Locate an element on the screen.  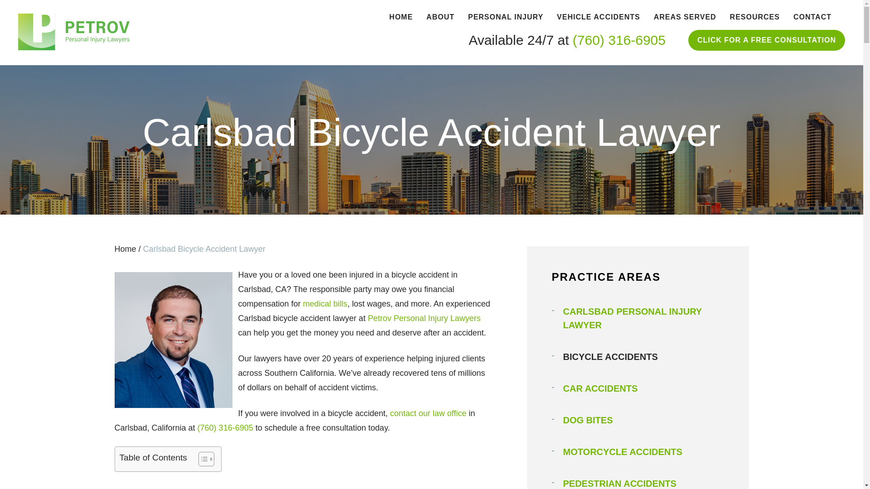
VEHICLE ACCIDENTS is located at coordinates (598, 17).